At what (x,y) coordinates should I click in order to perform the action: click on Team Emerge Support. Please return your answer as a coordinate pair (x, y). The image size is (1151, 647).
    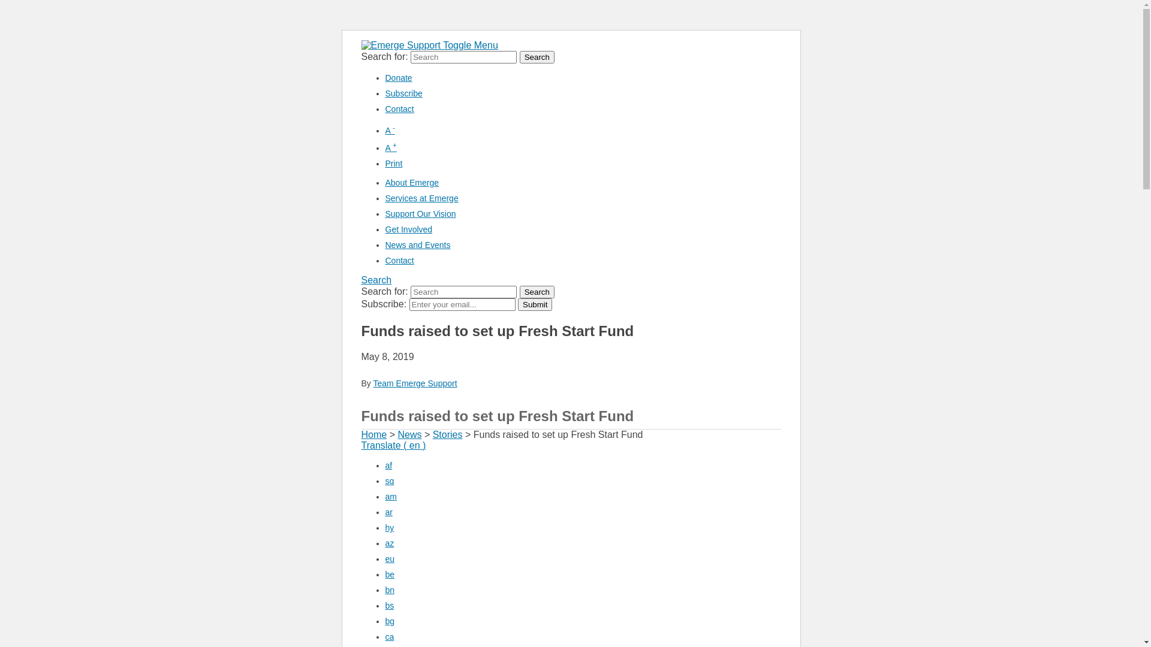
    Looking at the image, I should click on (415, 383).